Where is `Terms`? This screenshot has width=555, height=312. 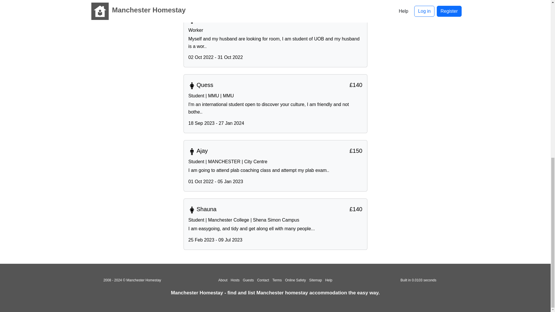
Terms is located at coordinates (277, 280).